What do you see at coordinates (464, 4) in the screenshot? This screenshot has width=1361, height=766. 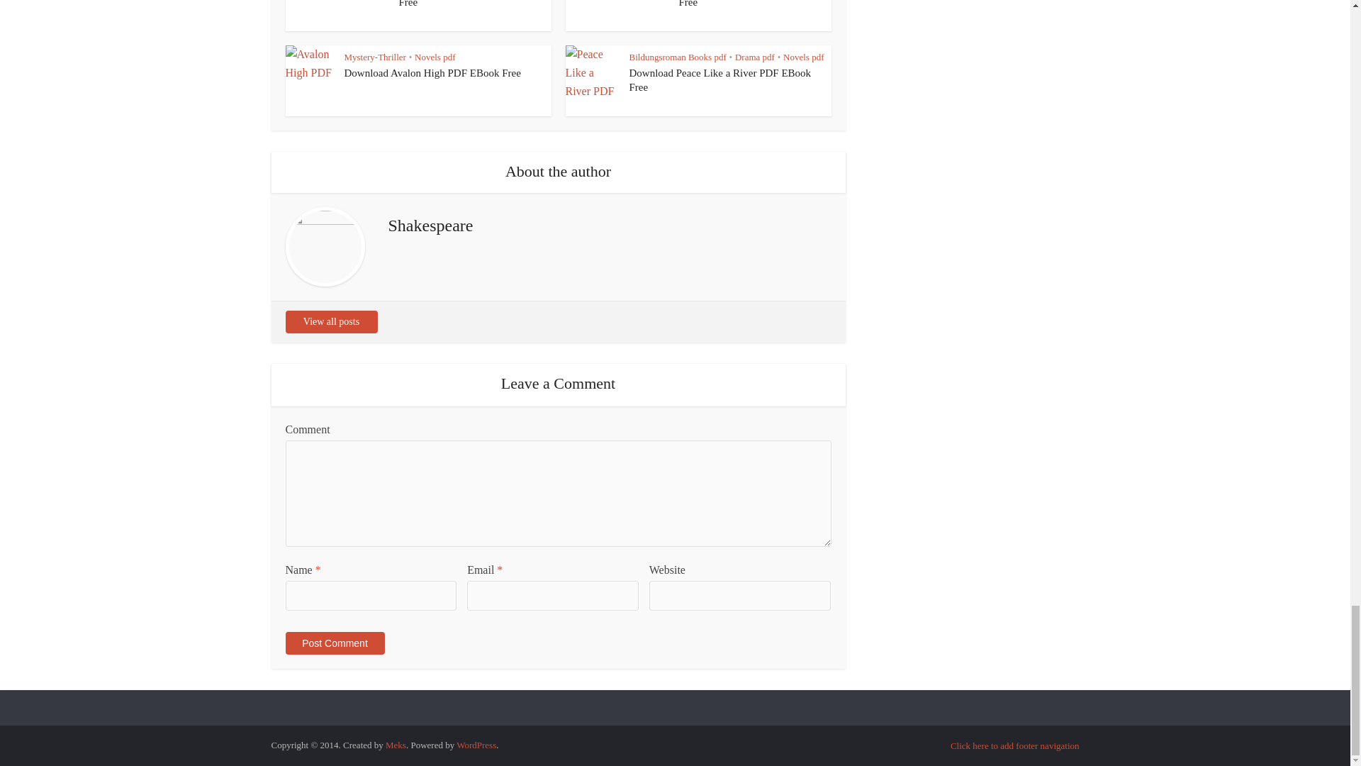 I see `Download Anthem Pdf EBook Free` at bounding box center [464, 4].